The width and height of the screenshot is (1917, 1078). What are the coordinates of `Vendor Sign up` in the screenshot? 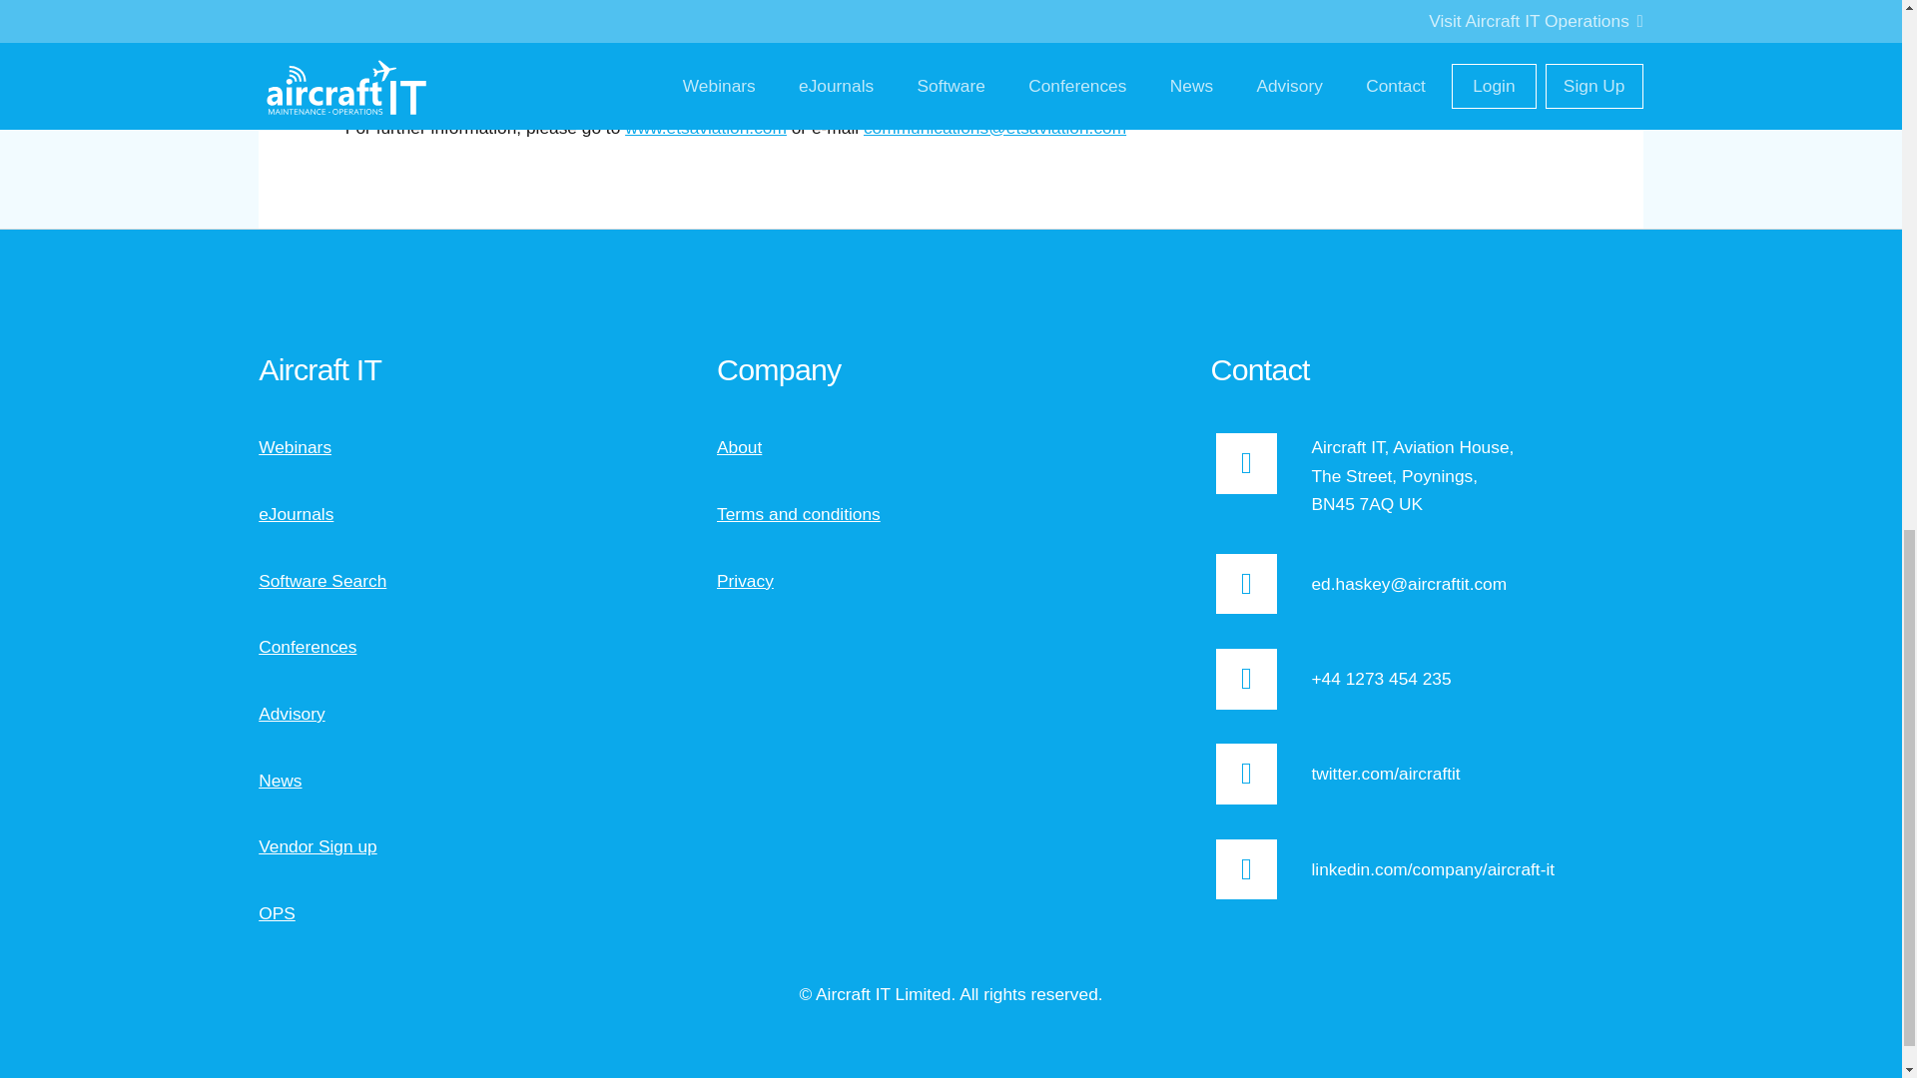 It's located at (318, 846).